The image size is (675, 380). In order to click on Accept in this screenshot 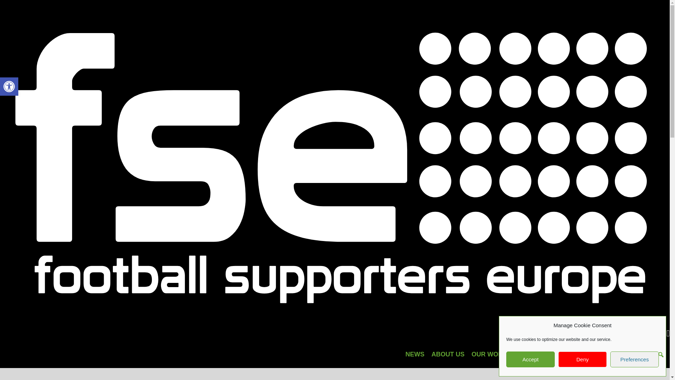, I will do `click(531, 360)`.